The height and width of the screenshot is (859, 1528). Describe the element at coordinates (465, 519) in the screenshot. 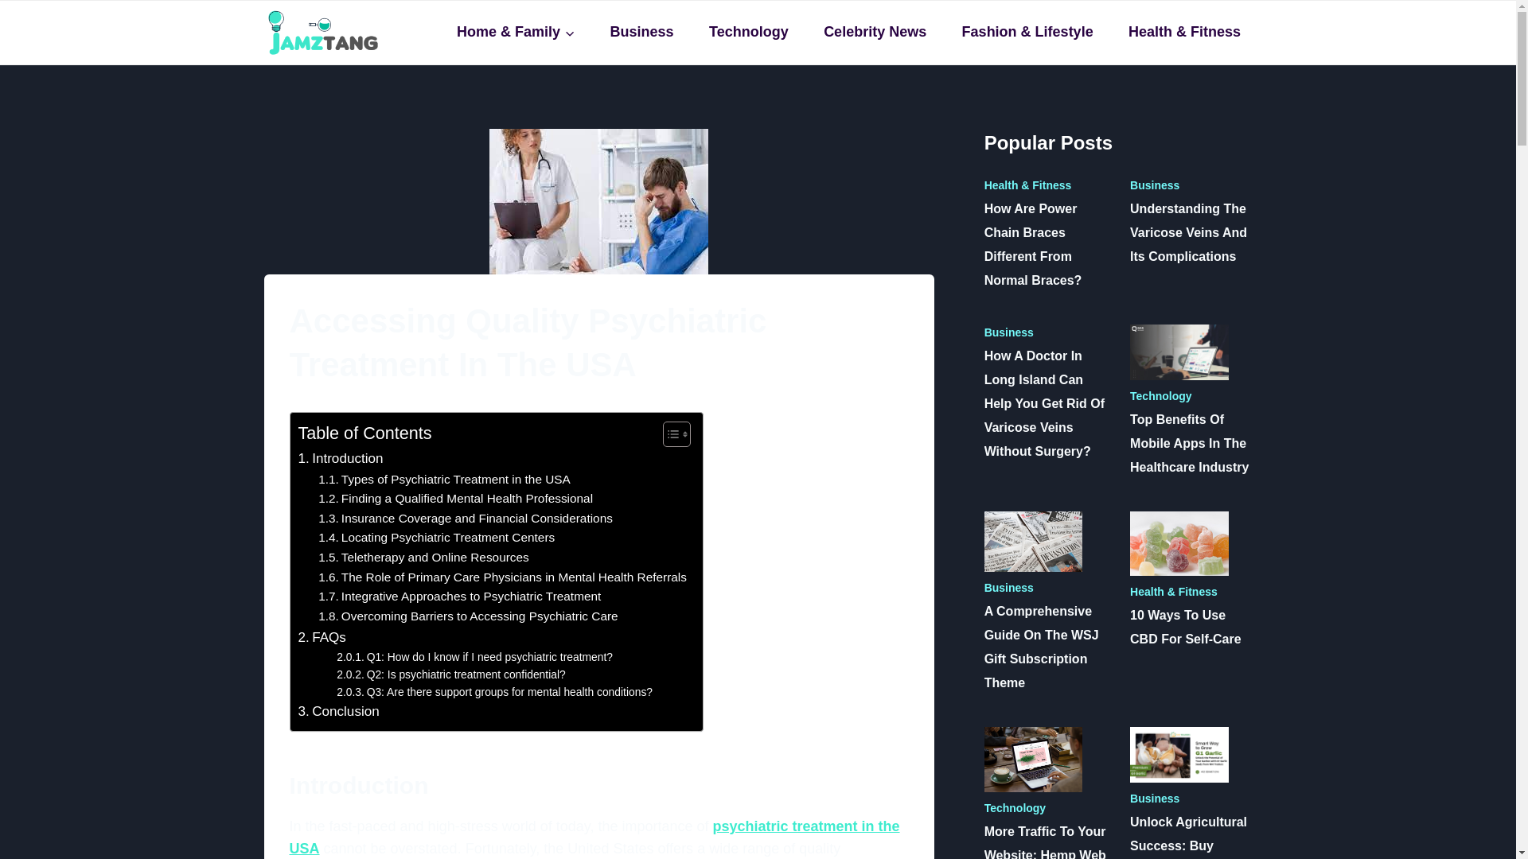

I see ` Insurance Coverage and Financial Considerations` at that location.